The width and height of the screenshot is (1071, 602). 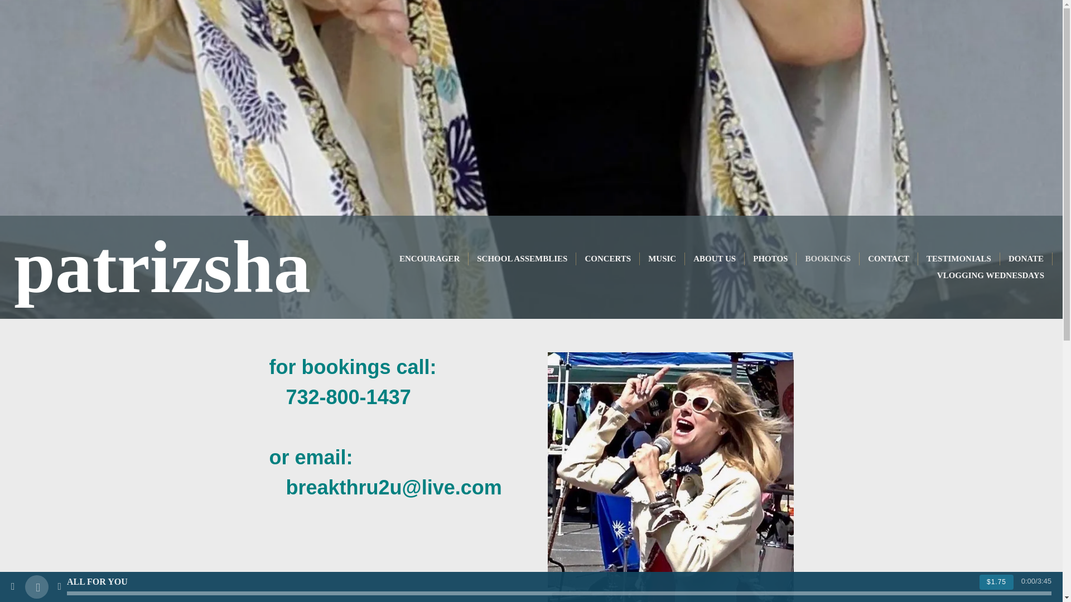 What do you see at coordinates (888, 259) in the screenshot?
I see `CONTACT` at bounding box center [888, 259].